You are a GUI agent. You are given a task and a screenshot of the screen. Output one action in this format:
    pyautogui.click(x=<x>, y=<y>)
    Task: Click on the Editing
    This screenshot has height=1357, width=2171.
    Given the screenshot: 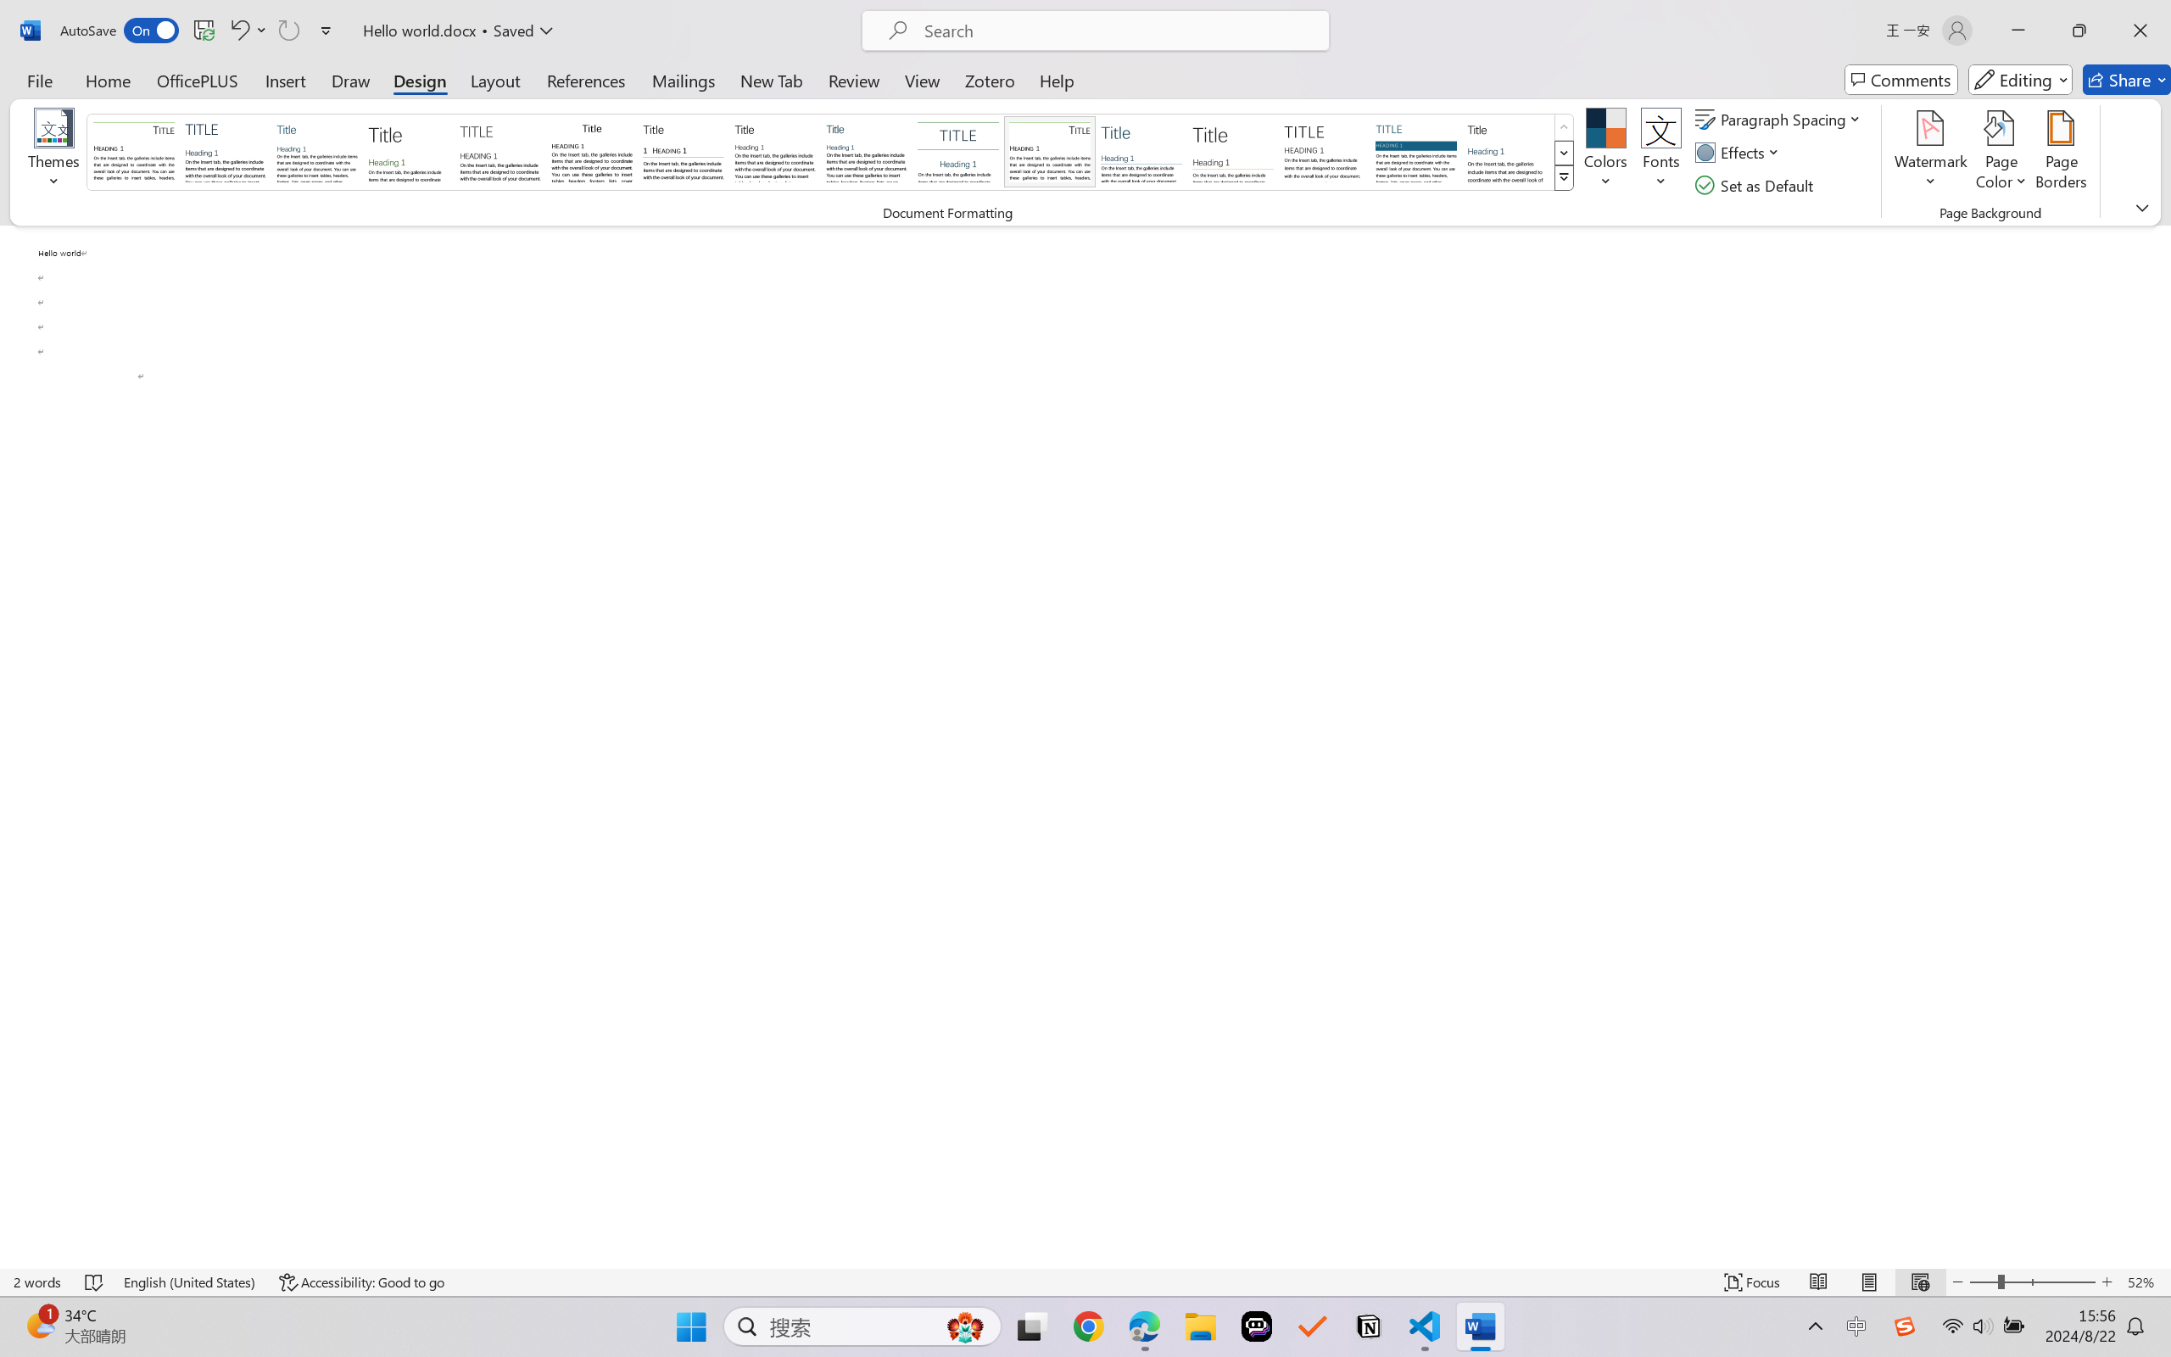 What is the action you would take?
    pyautogui.click(x=2020, y=80)
    